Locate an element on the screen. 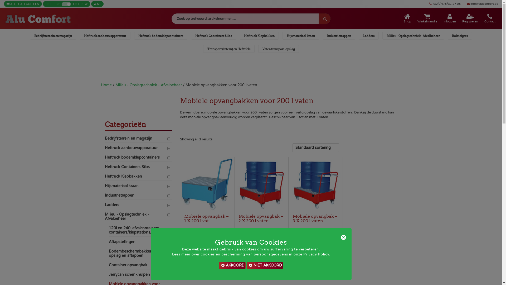  Heftruck Kiepbakken is located at coordinates (139, 178).